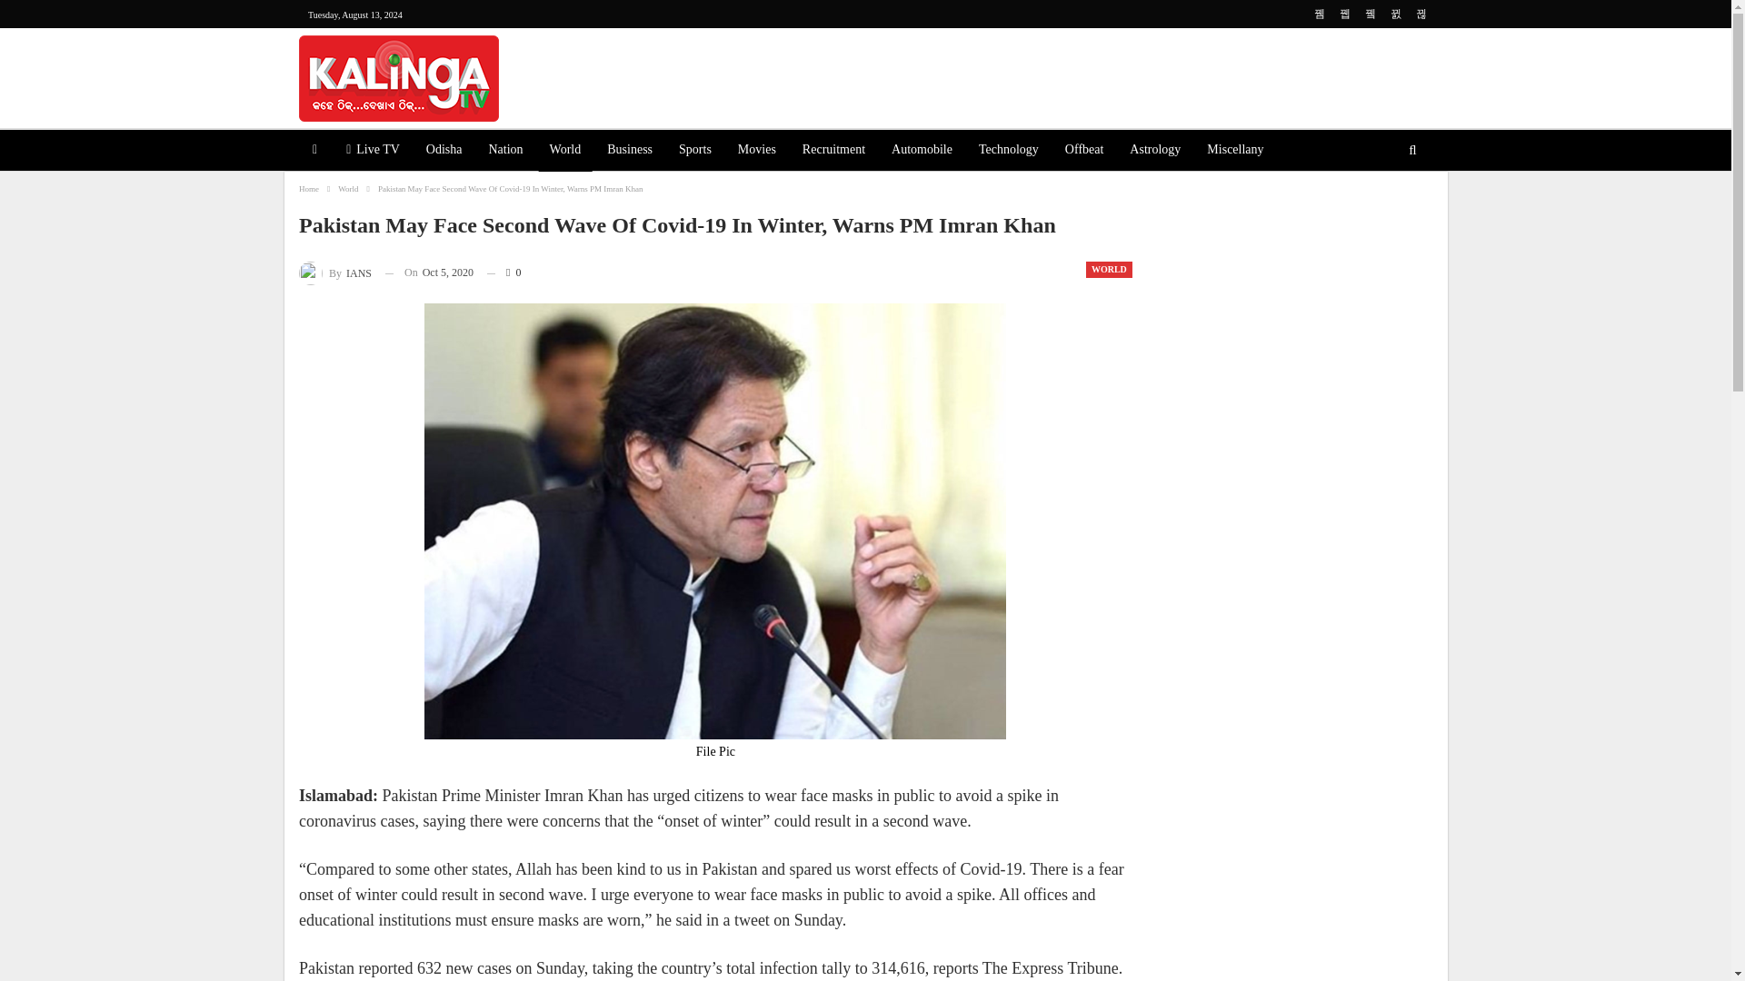 The width and height of the screenshot is (1745, 981). What do you see at coordinates (1009, 151) in the screenshot?
I see `Technology` at bounding box center [1009, 151].